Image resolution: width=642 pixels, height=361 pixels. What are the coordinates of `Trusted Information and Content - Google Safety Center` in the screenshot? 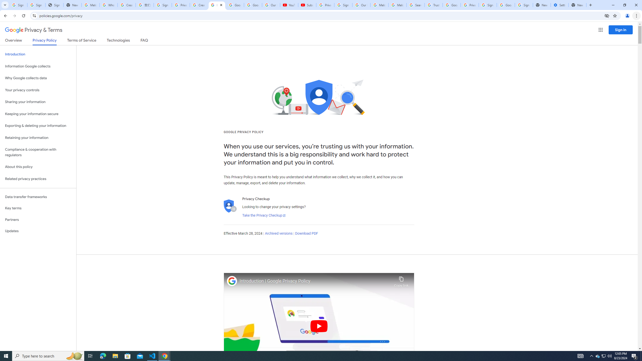 It's located at (434, 5).